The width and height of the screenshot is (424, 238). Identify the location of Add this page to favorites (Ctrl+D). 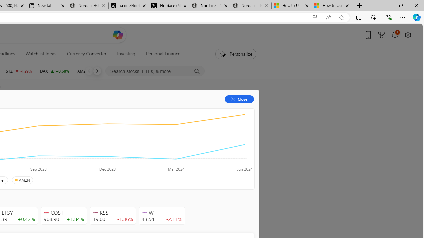
(341, 18).